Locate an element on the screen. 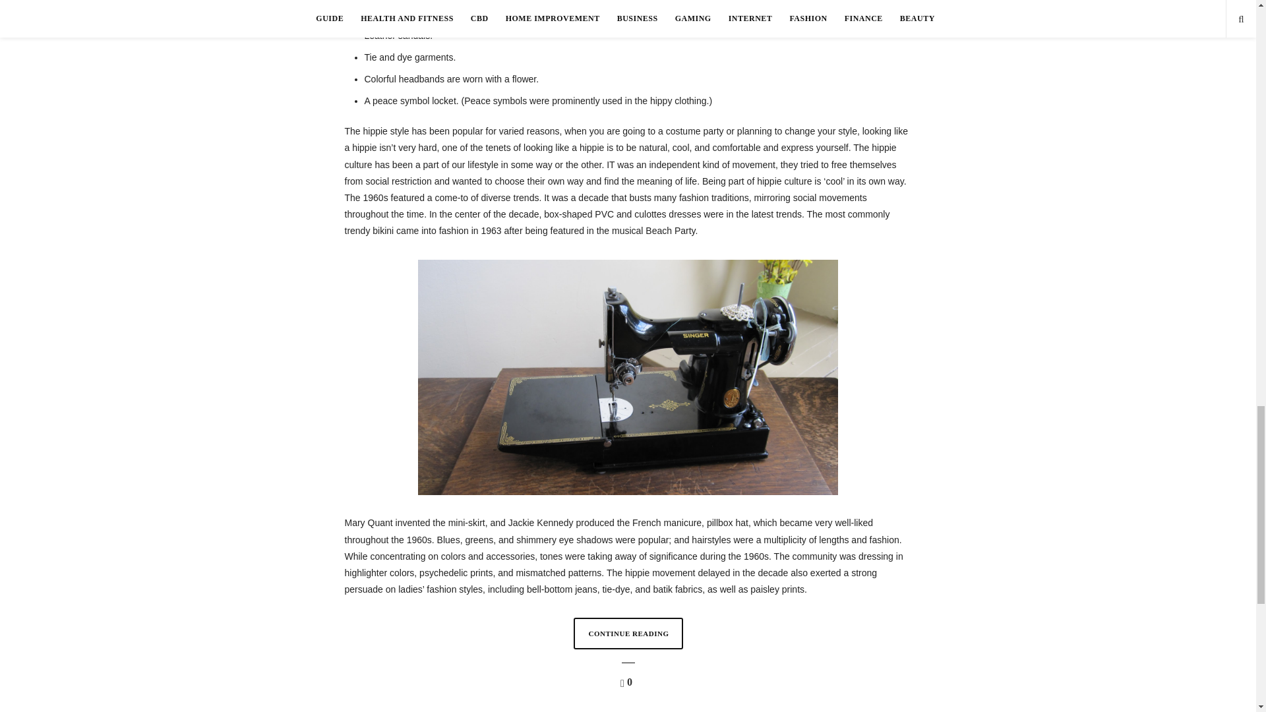 The image size is (1266, 712).  0 is located at coordinates (628, 682).